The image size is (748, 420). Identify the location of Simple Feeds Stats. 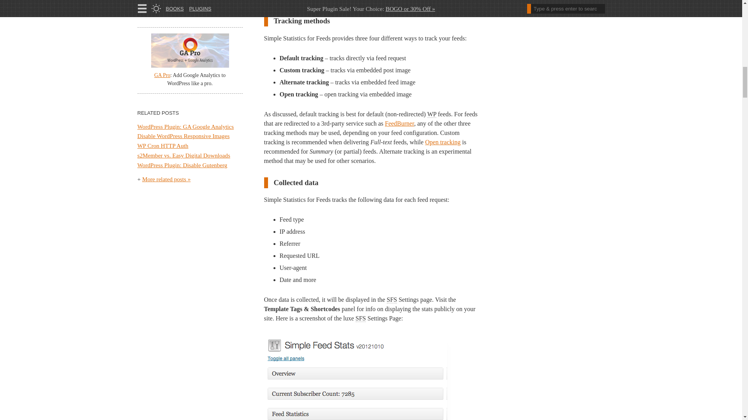
(392, 299).